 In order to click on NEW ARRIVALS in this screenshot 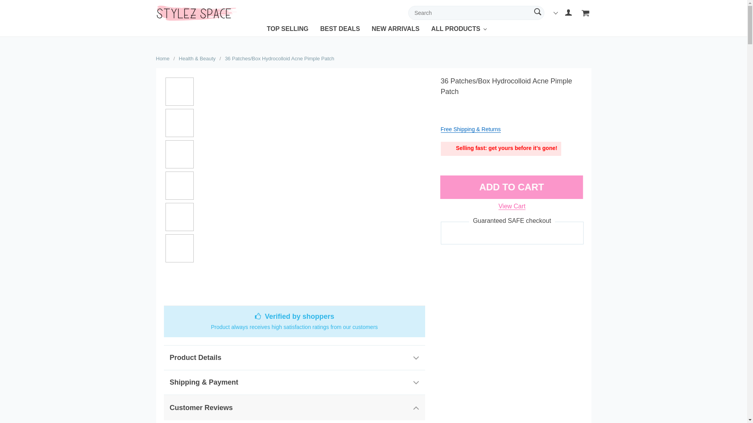, I will do `click(395, 31)`.